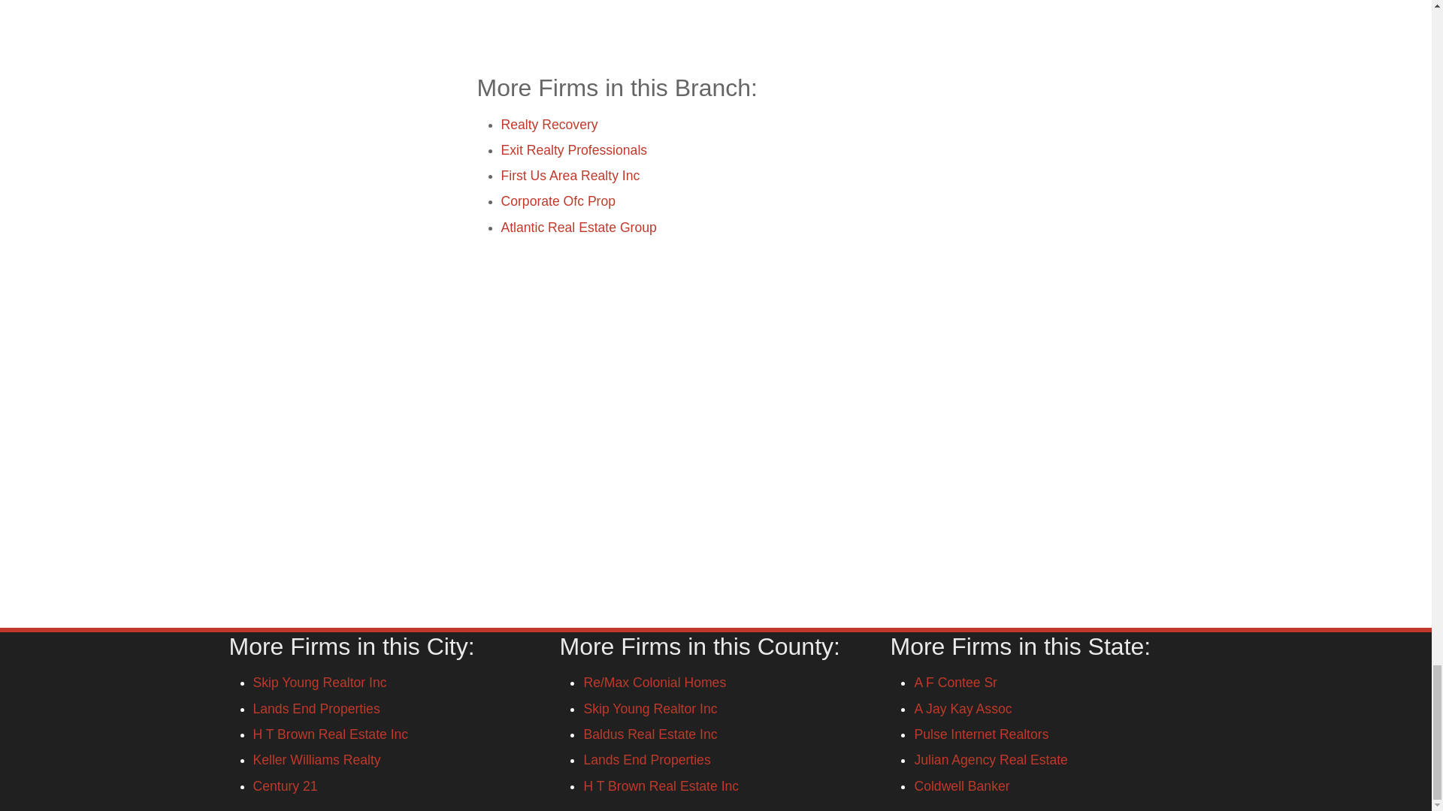 The image size is (1443, 811). Describe the element at coordinates (549, 125) in the screenshot. I see `Realty Recovery` at that location.